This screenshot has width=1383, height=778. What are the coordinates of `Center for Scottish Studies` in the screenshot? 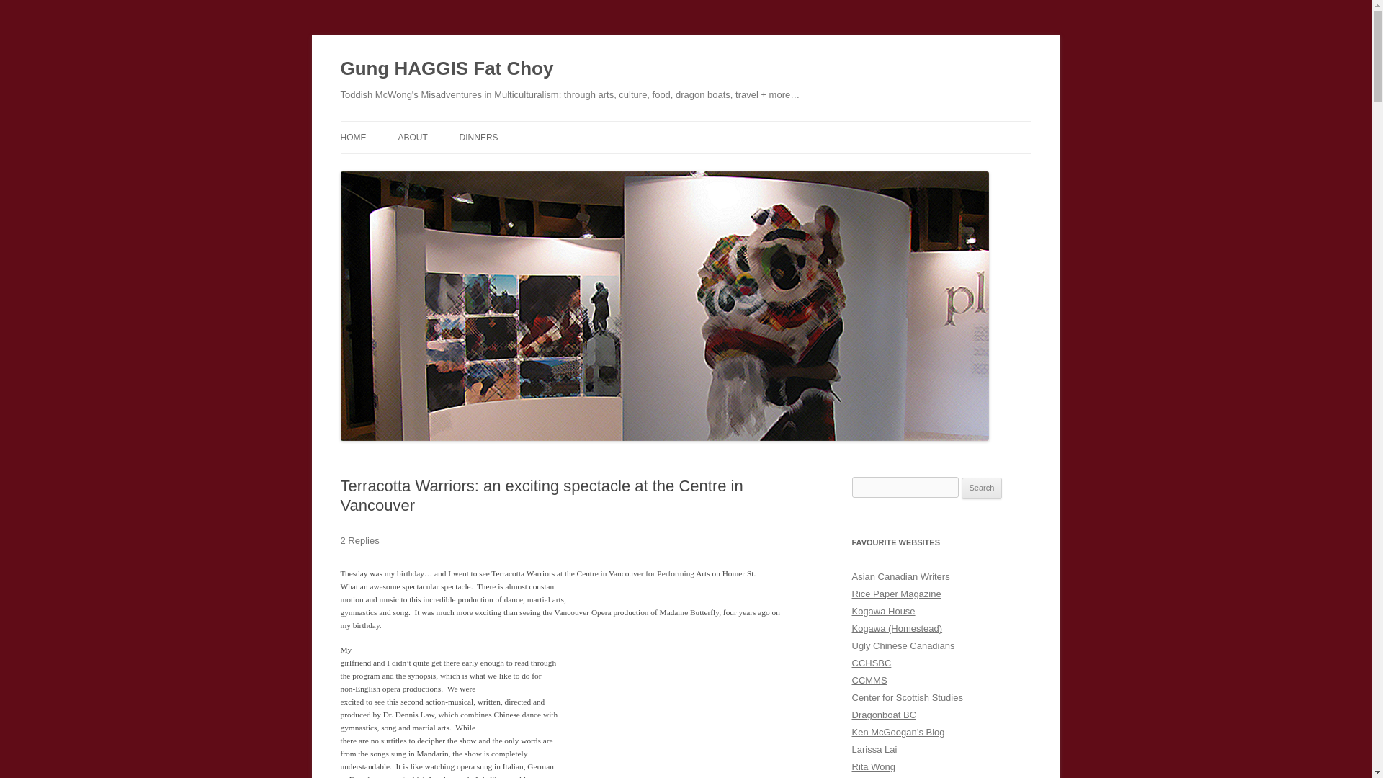 It's located at (907, 697).